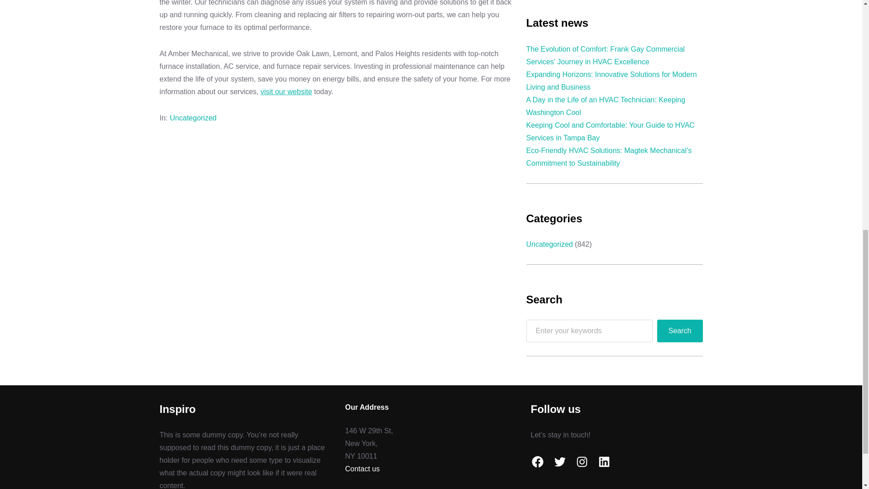 This screenshot has height=489, width=869. Describe the element at coordinates (559, 462) in the screenshot. I see `Twitter` at that location.